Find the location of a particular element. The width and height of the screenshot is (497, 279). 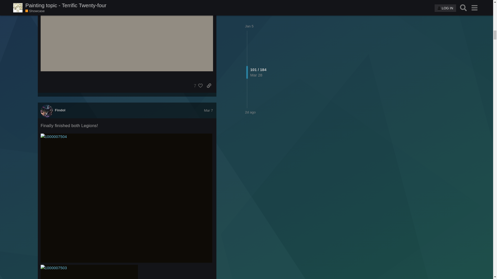

Mar 7 is located at coordinates (208, 111).